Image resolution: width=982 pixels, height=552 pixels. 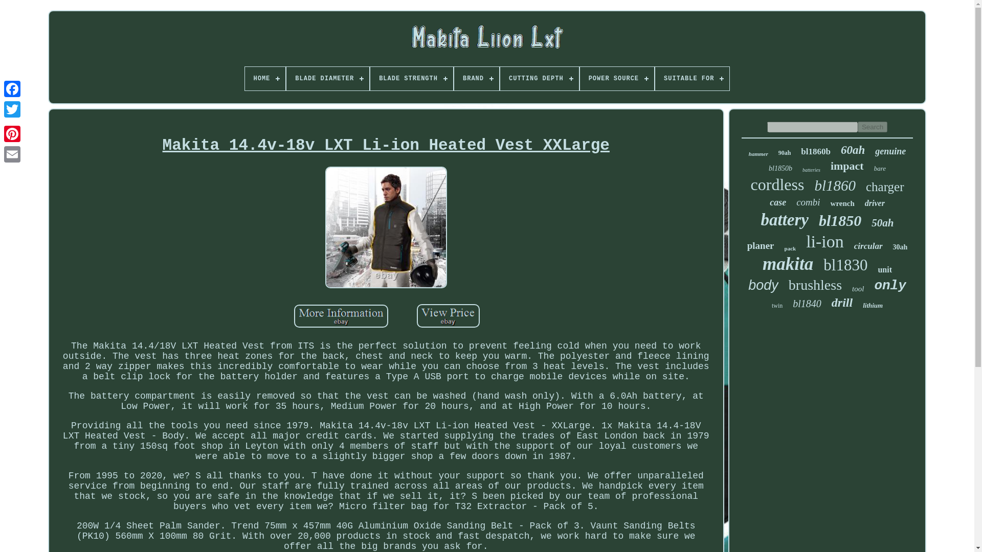 I want to click on Makita 14.4v-18v Lxt Li-ion Heated Vest Xxlarge, so click(x=386, y=228).